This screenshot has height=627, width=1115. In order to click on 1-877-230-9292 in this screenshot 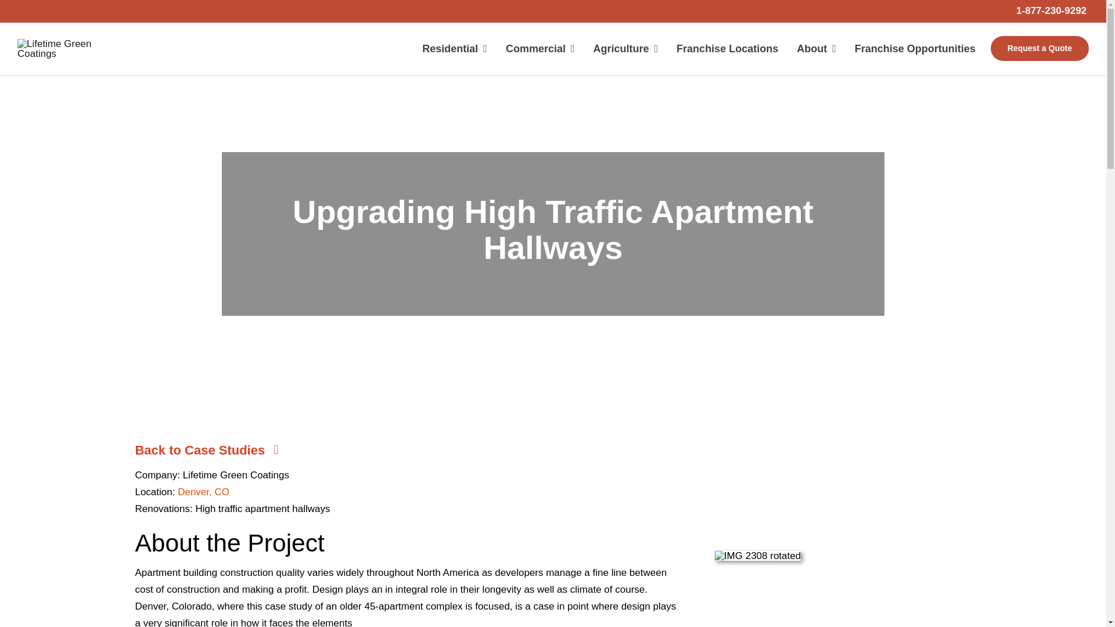, I will do `click(1051, 10)`.